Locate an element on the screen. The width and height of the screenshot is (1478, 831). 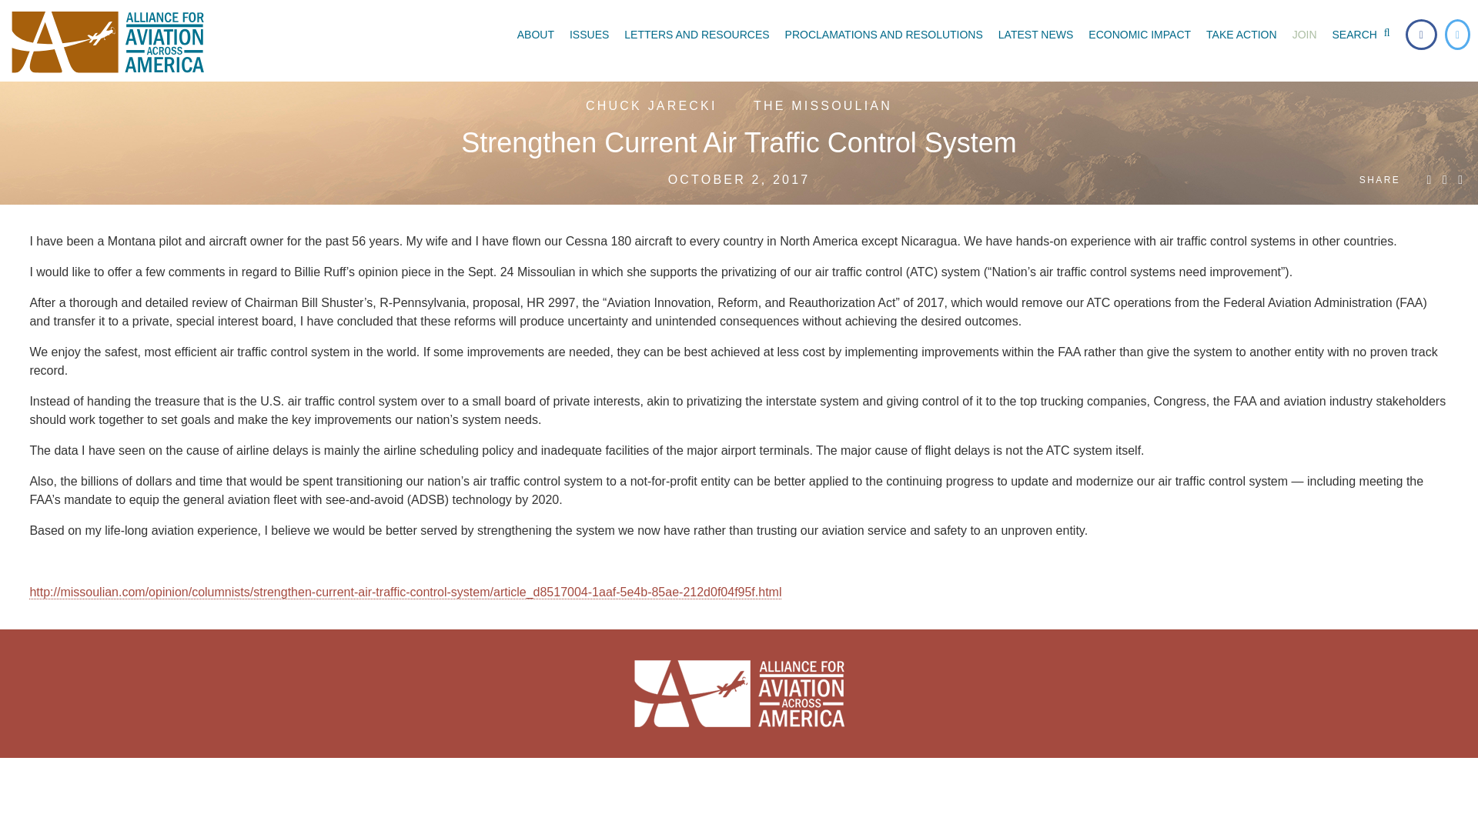
ABOUT is located at coordinates (536, 34).